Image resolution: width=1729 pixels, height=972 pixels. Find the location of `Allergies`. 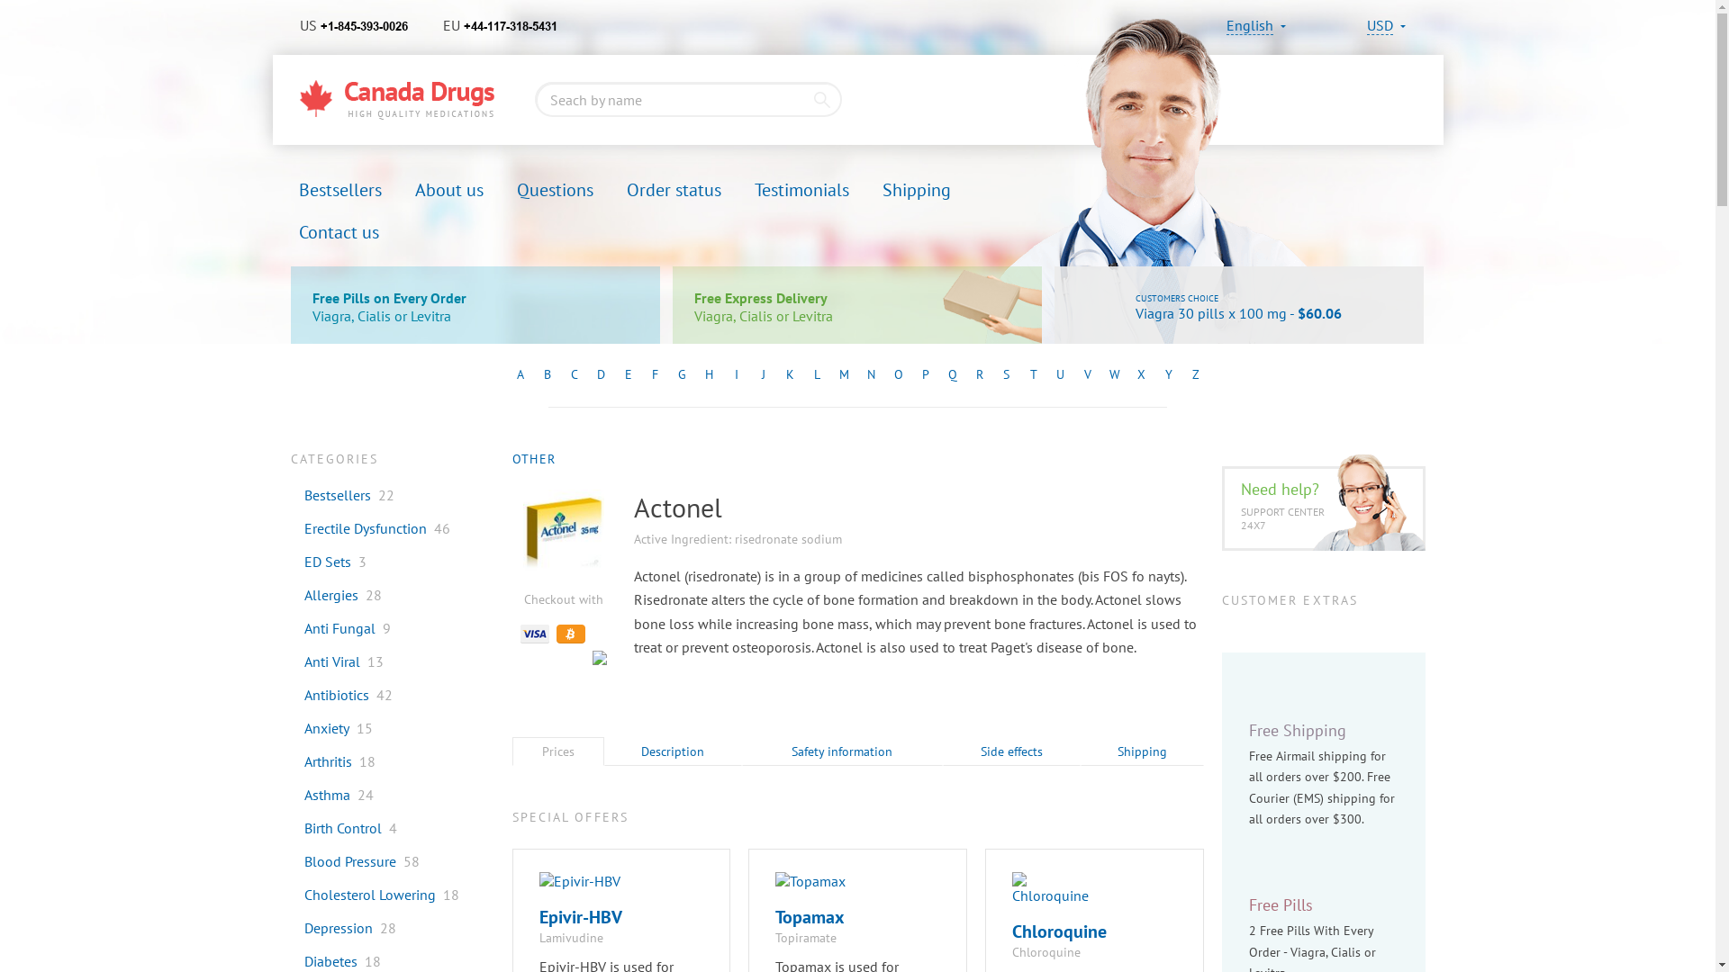

Allergies is located at coordinates (324, 595).